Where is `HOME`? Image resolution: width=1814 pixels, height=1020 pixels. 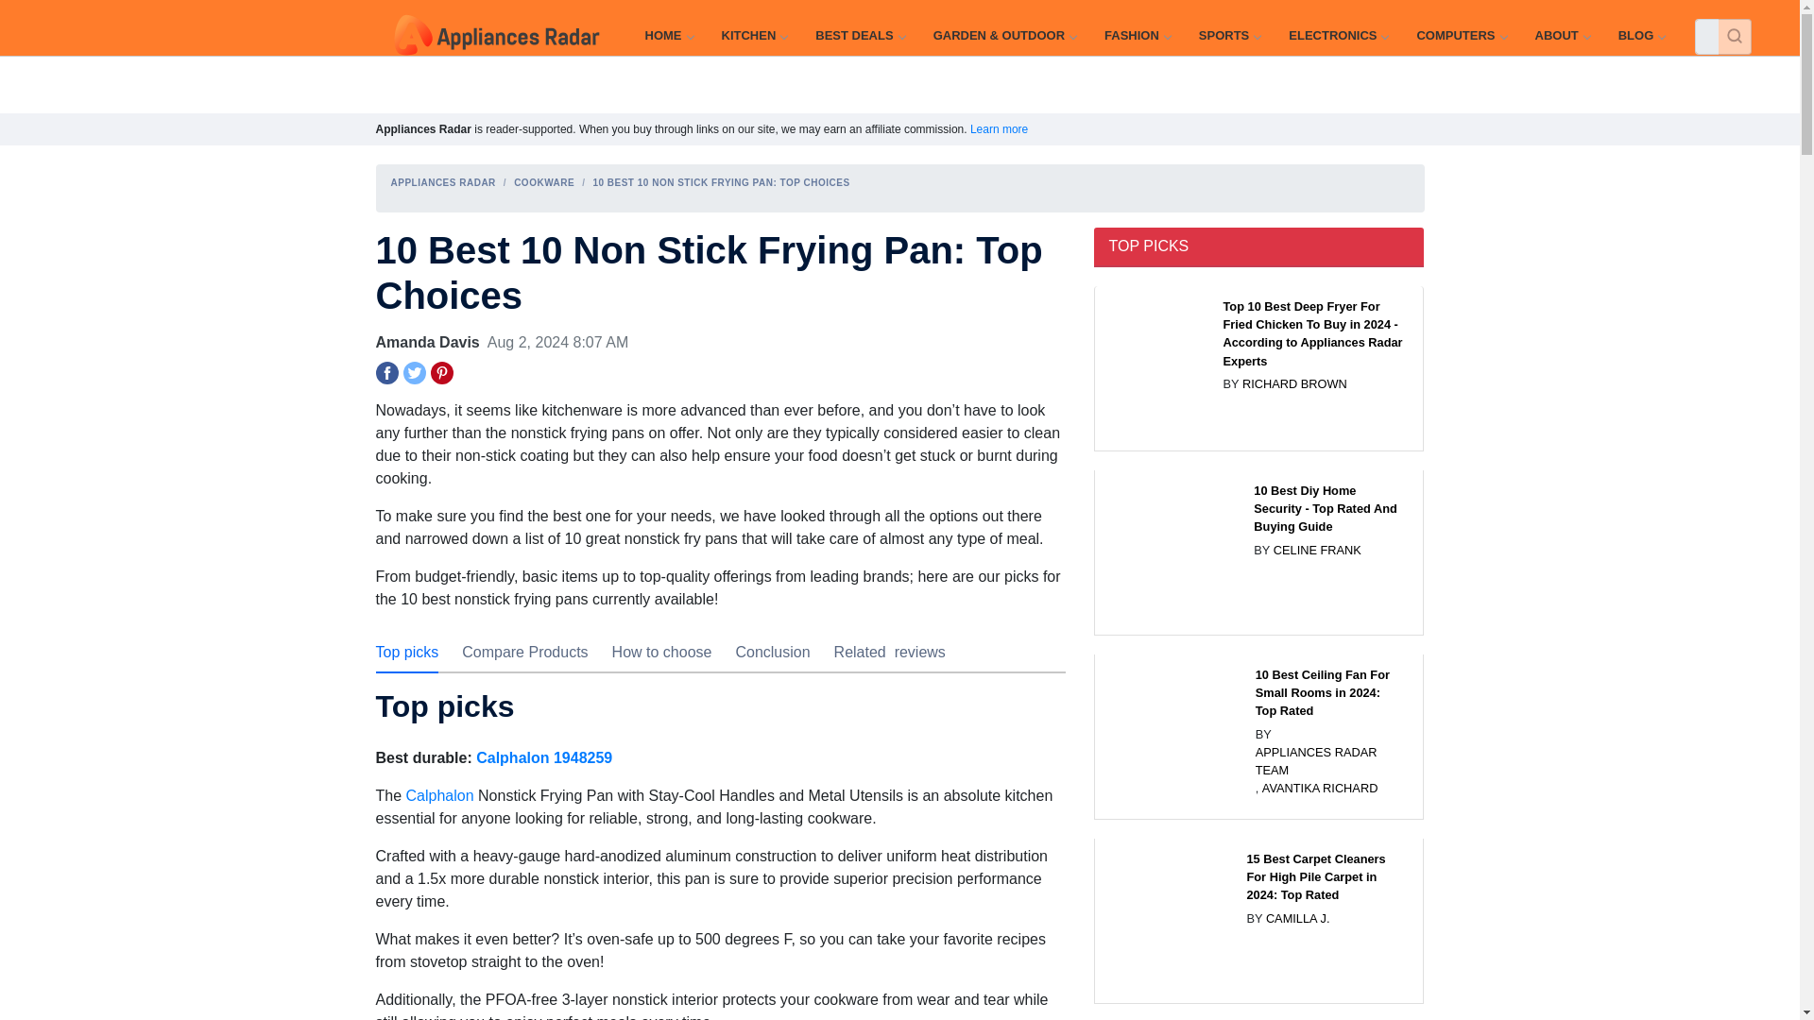
HOME is located at coordinates (668, 36).